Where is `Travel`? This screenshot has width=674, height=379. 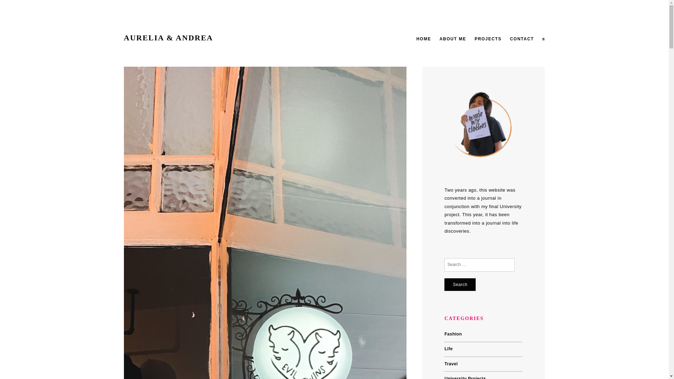 Travel is located at coordinates (451, 364).